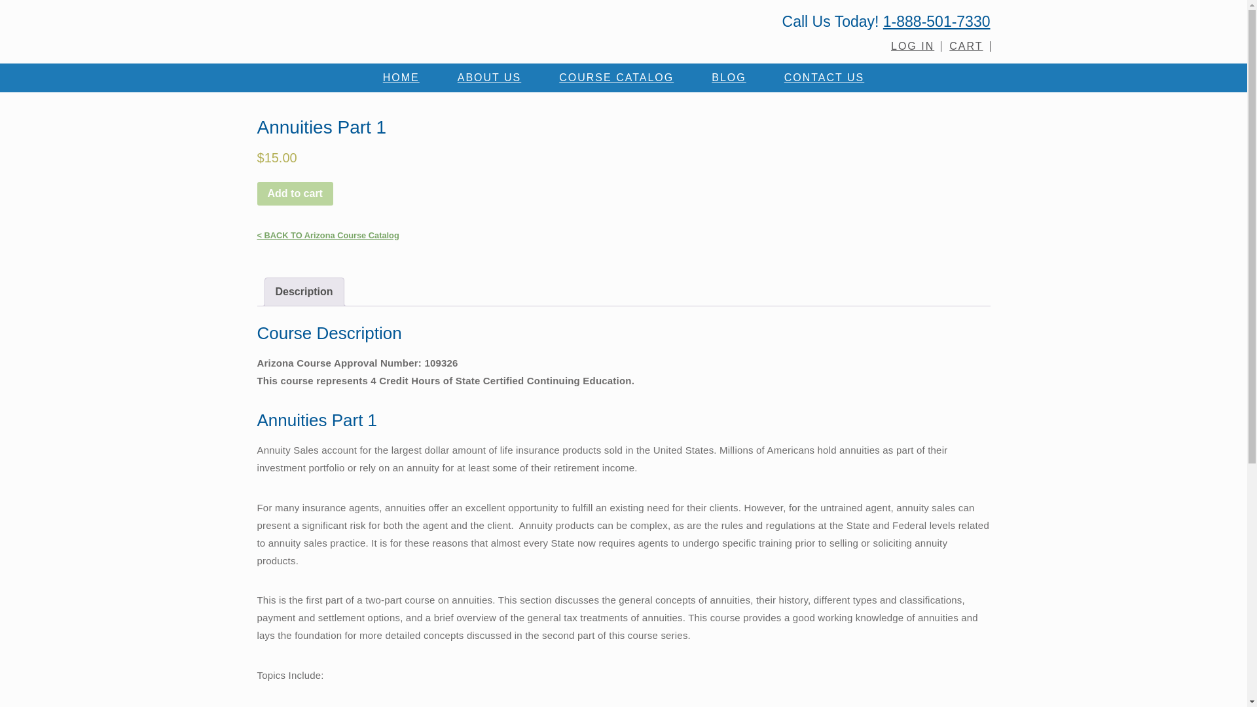  What do you see at coordinates (616, 78) in the screenshot?
I see `COURSE CATALOG` at bounding box center [616, 78].